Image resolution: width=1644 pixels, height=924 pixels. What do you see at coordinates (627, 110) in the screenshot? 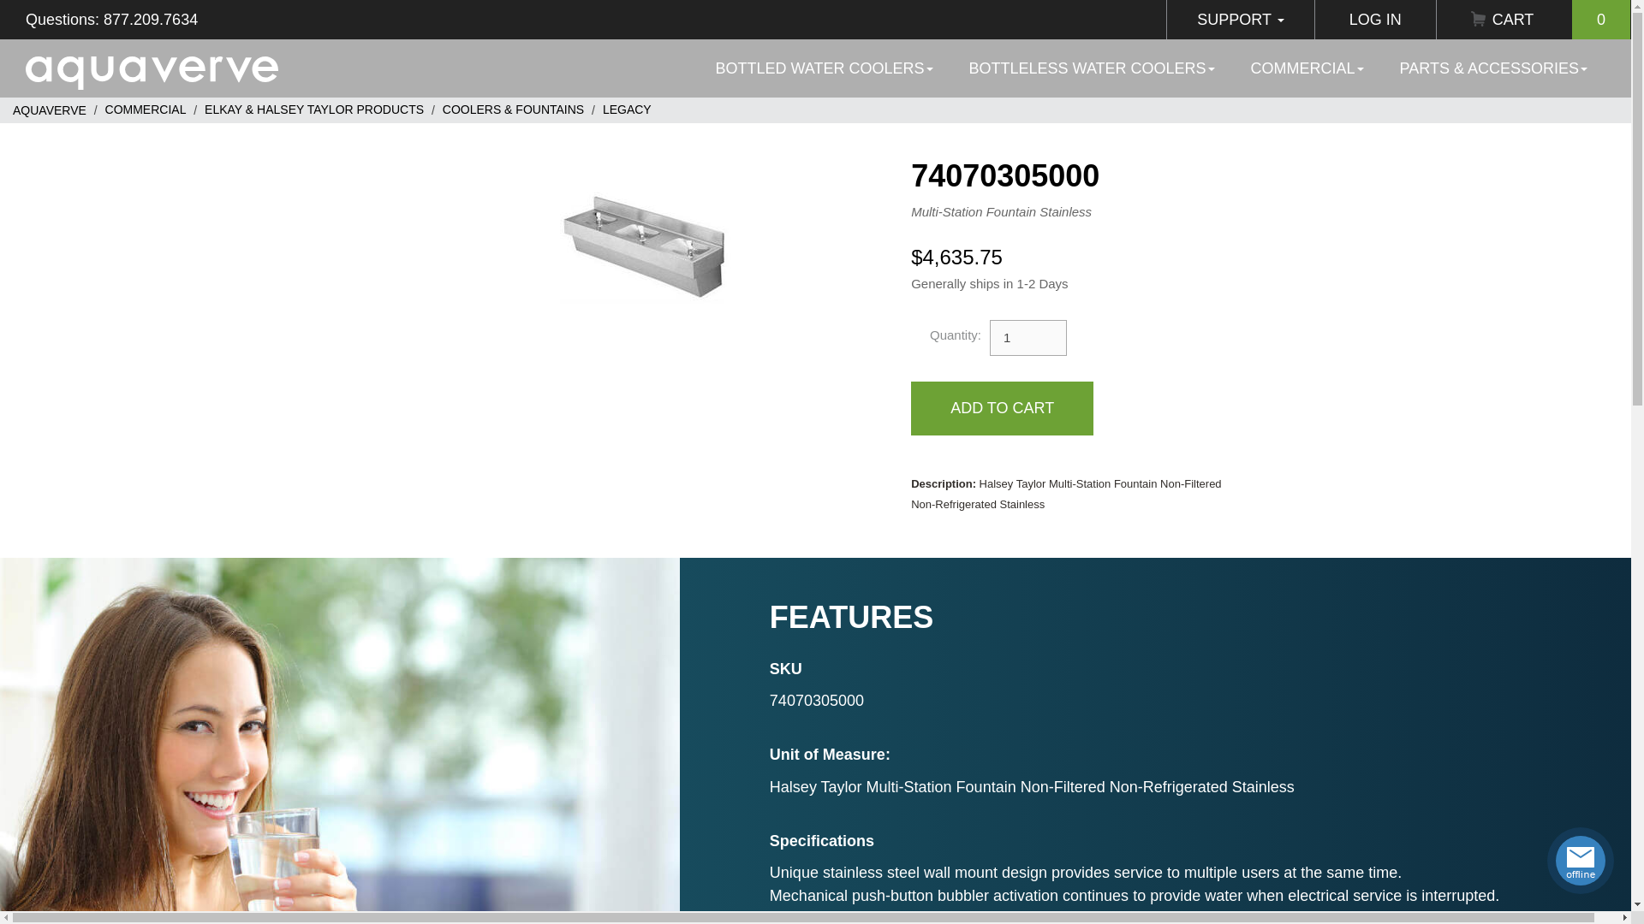
I see `Legacy` at bounding box center [627, 110].